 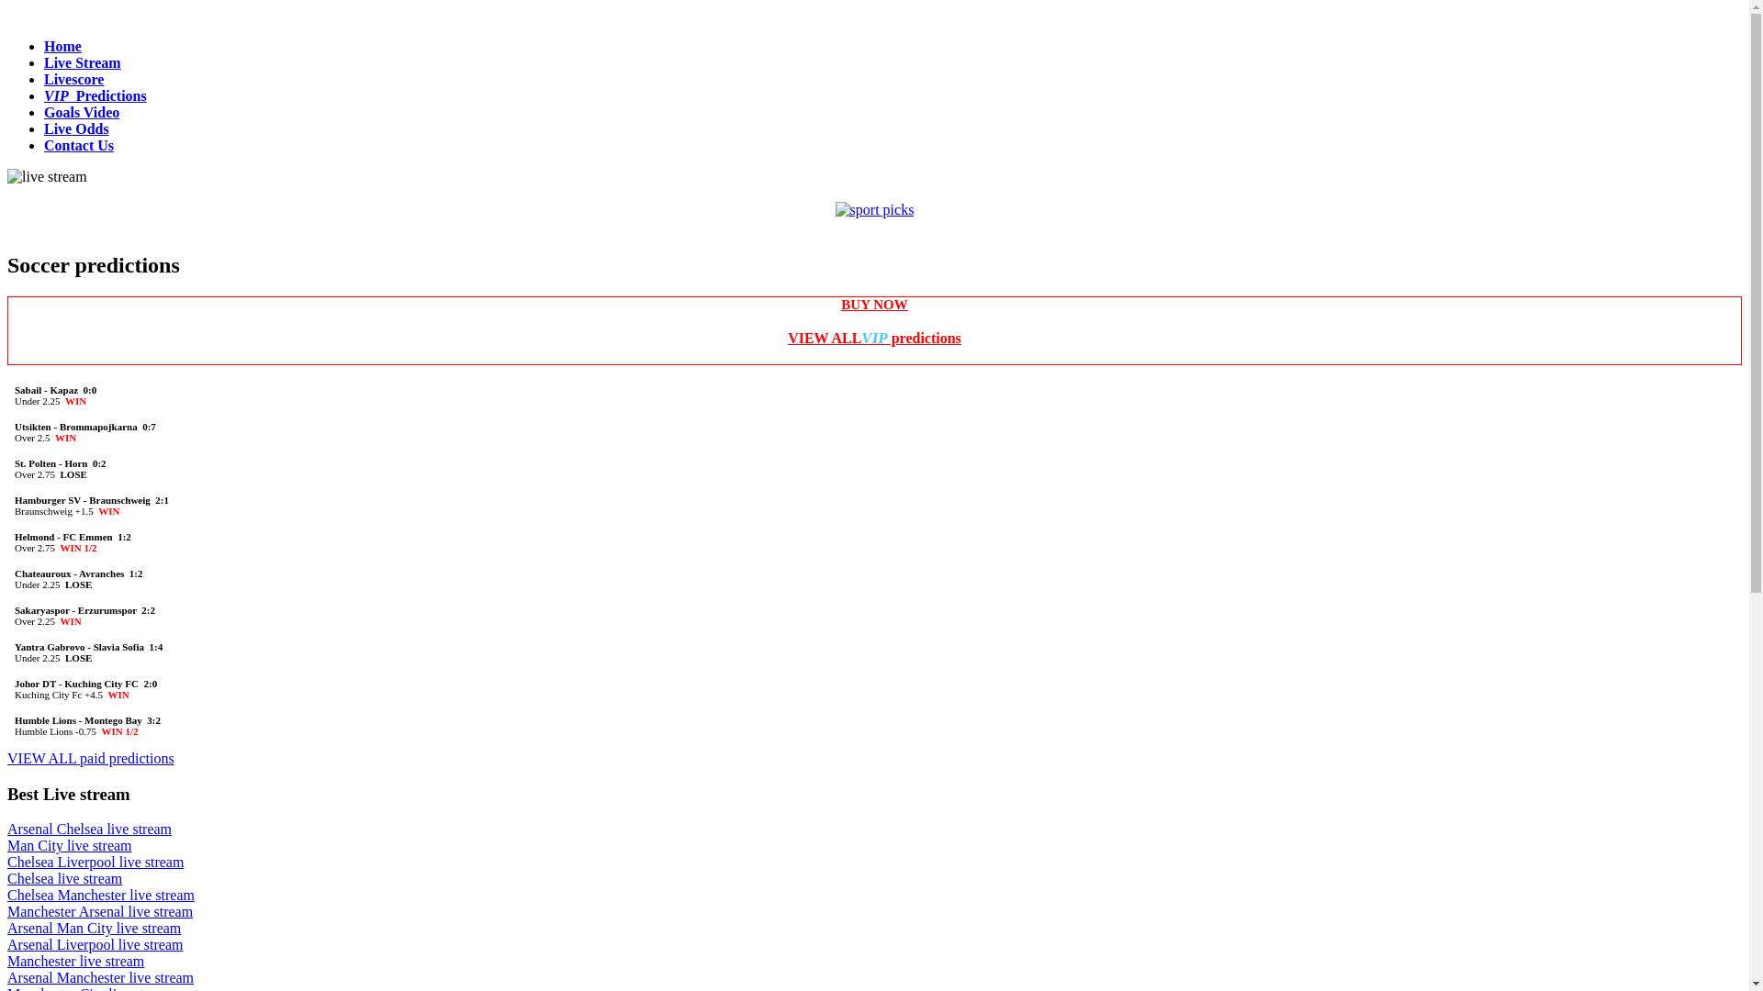 I want to click on Arsenal Manchester live stream, so click(x=101, y=978).